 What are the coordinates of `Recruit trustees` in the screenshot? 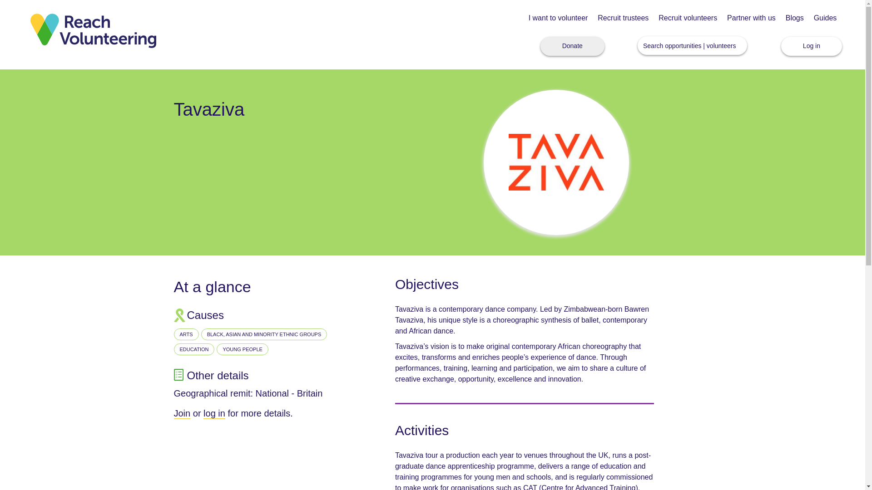 It's located at (623, 18).